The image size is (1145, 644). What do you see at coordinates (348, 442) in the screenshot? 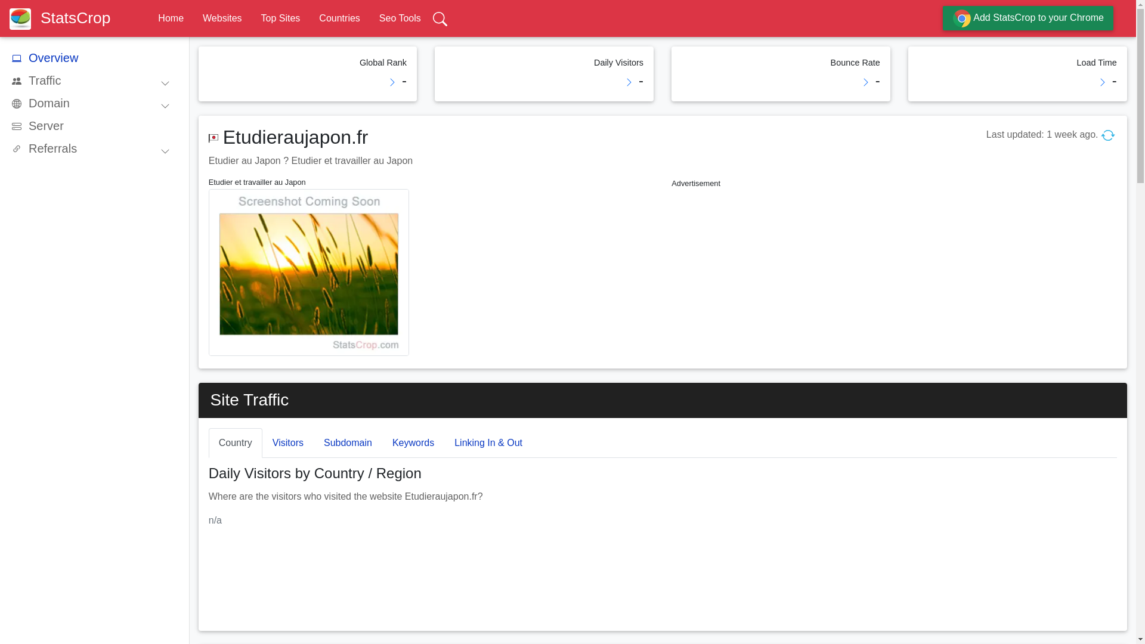
I see `Subdomain` at bounding box center [348, 442].